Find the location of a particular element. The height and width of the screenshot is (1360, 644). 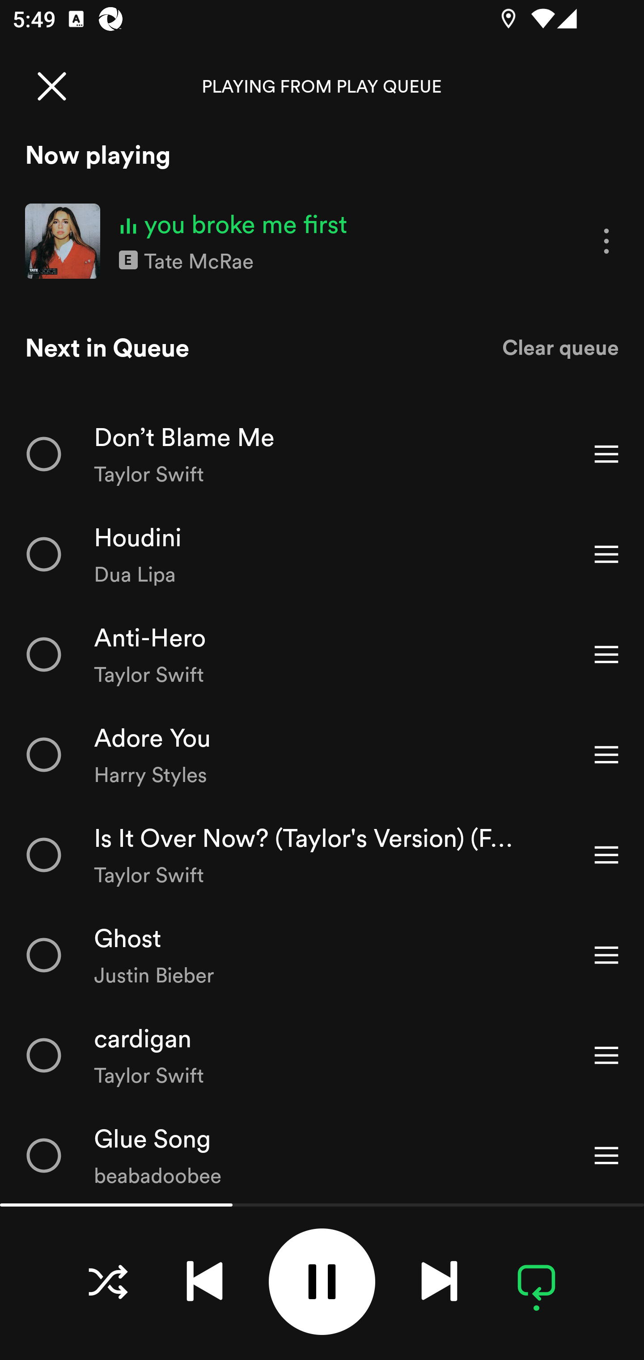

Previous is located at coordinates (204, 1281).